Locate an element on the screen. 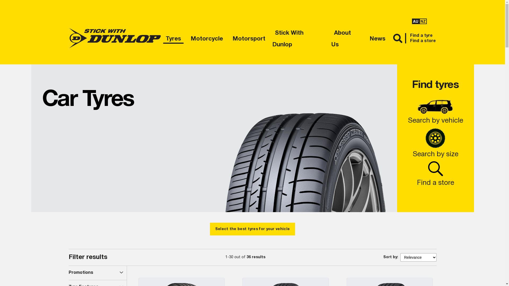  Find a store is located at coordinates (423, 41).